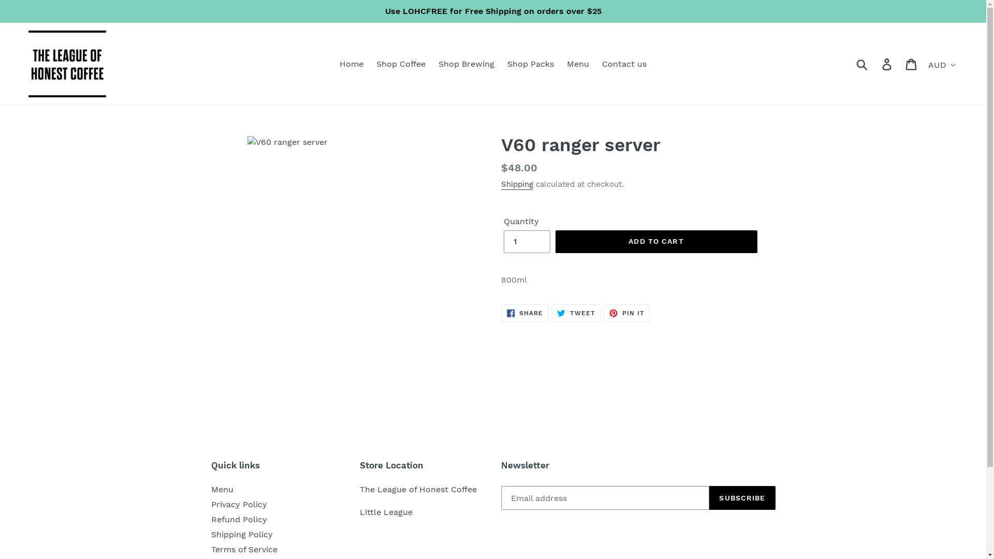  Describe the element at coordinates (627, 313) in the screenshot. I see `PIN IT
PIN ON PINTEREST` at that location.